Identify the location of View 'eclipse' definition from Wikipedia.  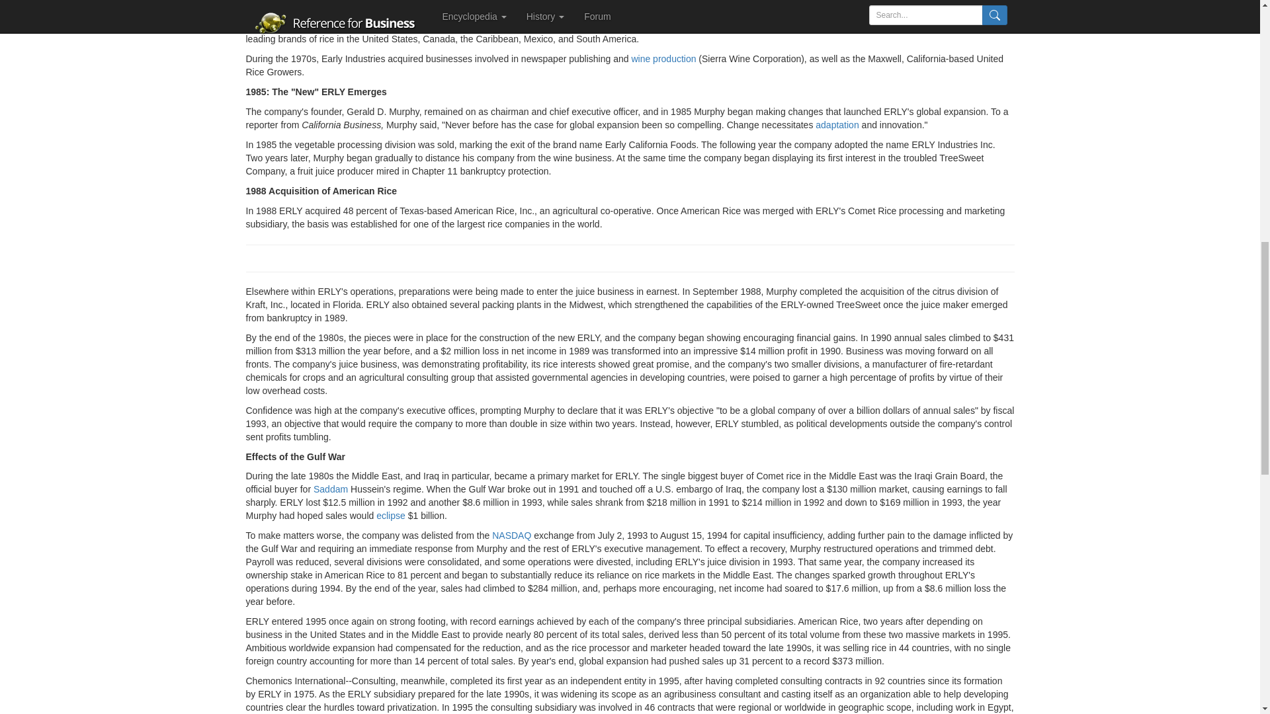
(390, 516).